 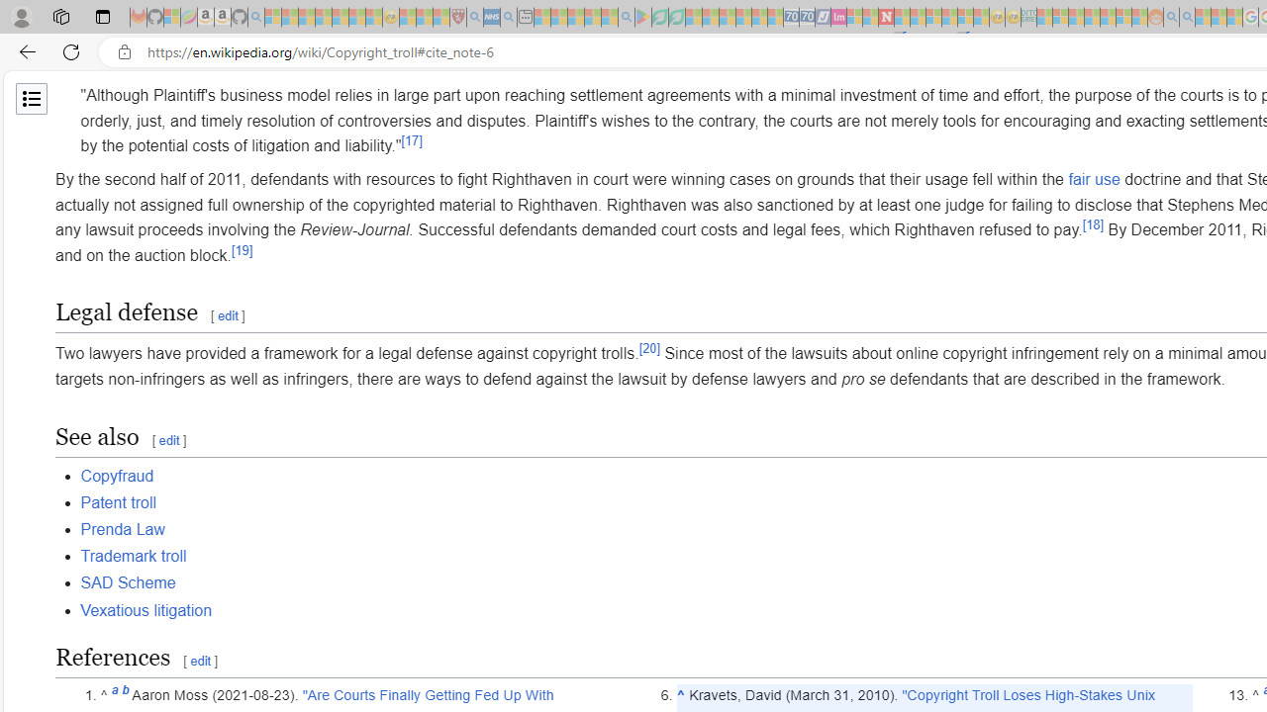 I want to click on b, so click(x=125, y=695).